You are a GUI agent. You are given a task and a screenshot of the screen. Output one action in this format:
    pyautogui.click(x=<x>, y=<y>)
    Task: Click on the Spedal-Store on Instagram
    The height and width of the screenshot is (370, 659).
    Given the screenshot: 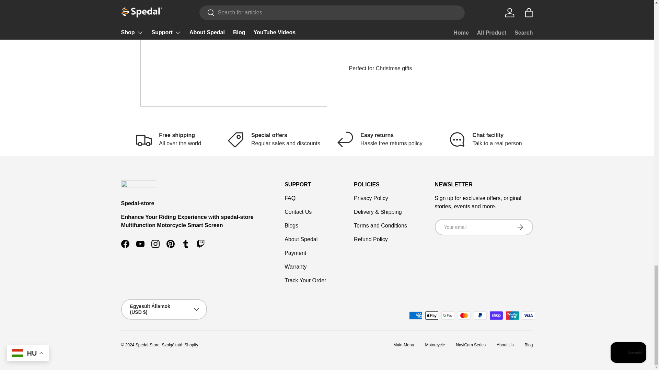 What is the action you would take?
    pyautogui.click(x=155, y=244)
    